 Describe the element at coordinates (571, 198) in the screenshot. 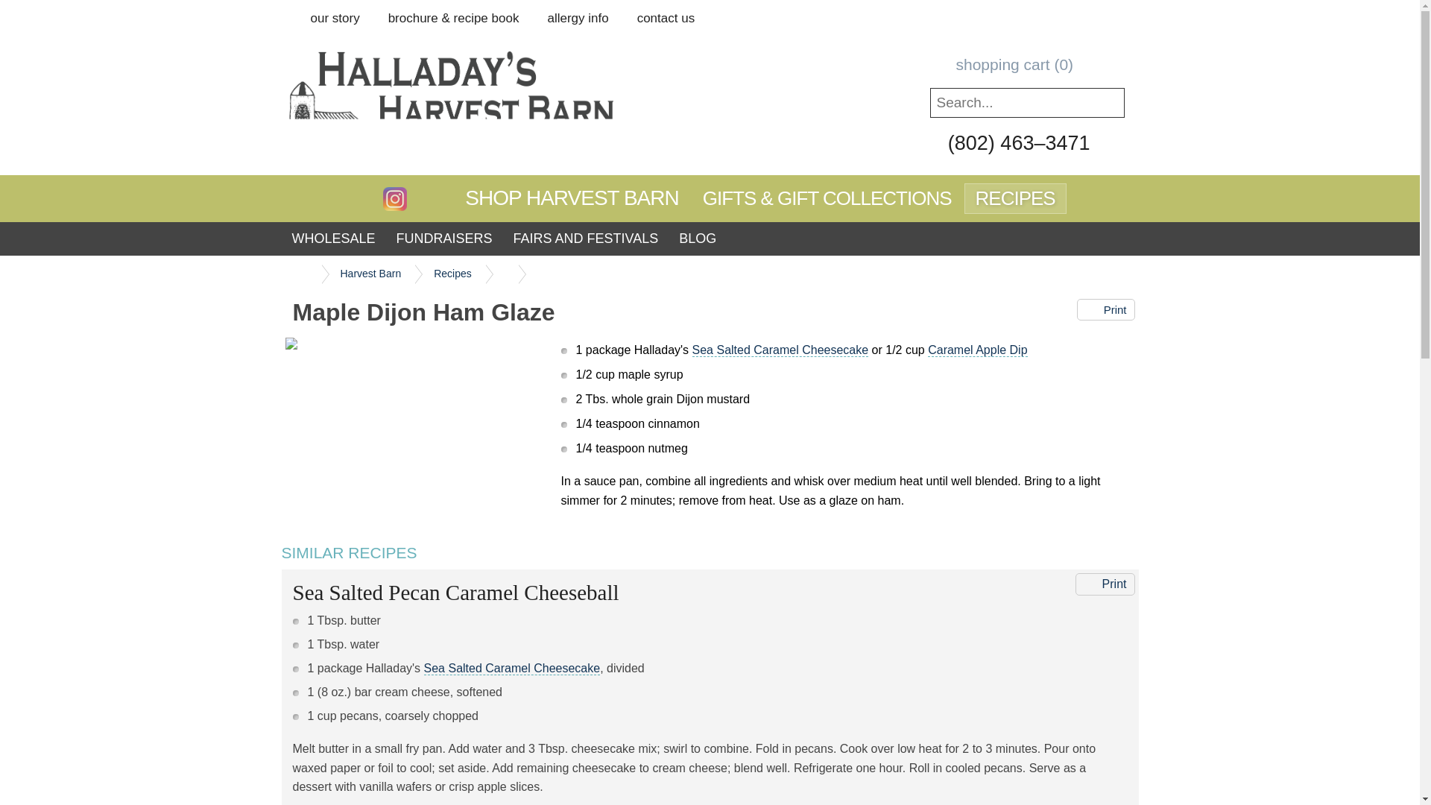

I see `SHOP HARVEST BARN` at that location.